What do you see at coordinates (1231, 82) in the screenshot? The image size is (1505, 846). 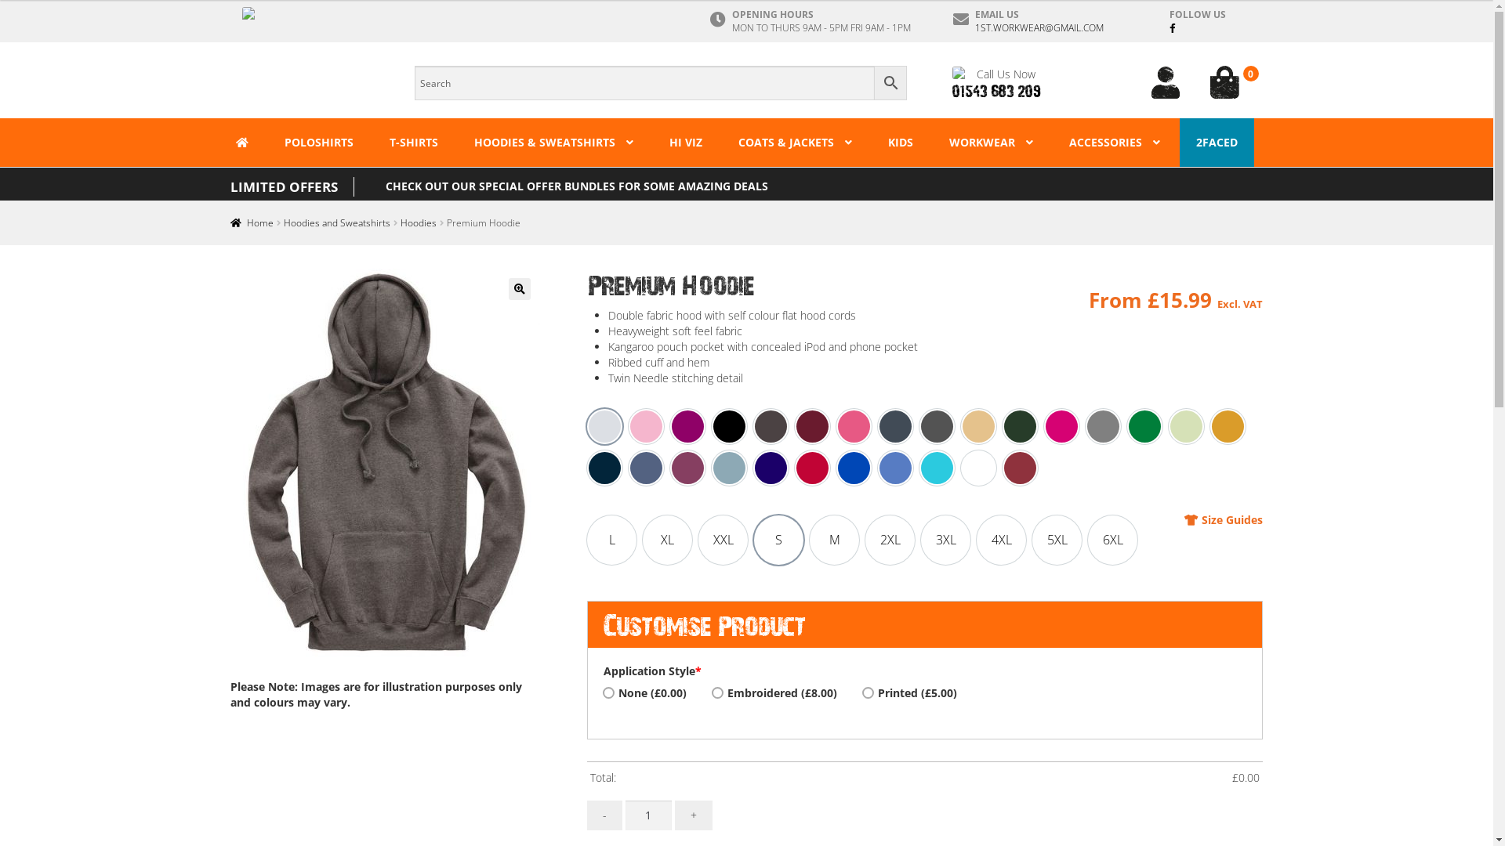 I see `0` at bounding box center [1231, 82].